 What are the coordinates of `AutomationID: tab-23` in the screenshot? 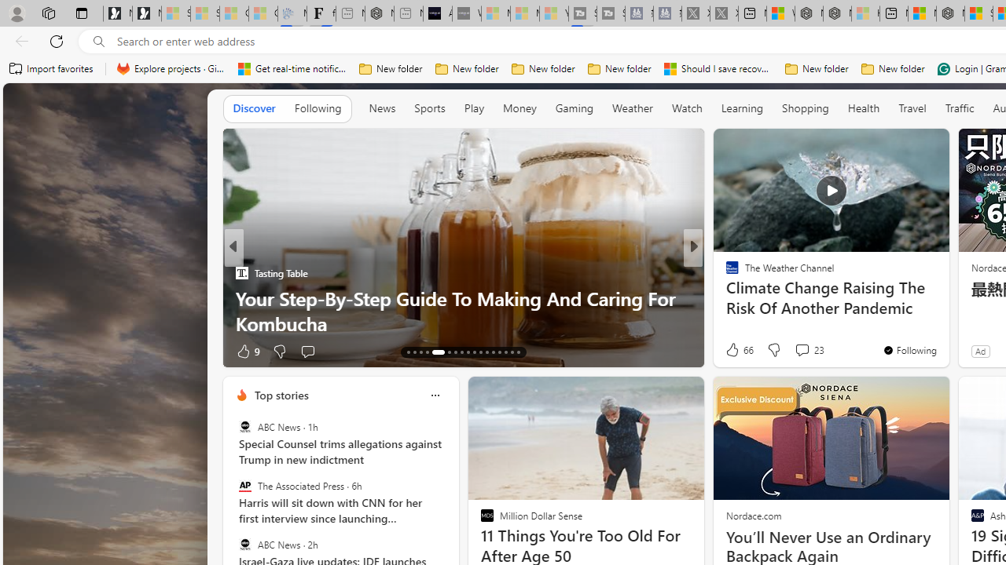 It's located at (479, 352).